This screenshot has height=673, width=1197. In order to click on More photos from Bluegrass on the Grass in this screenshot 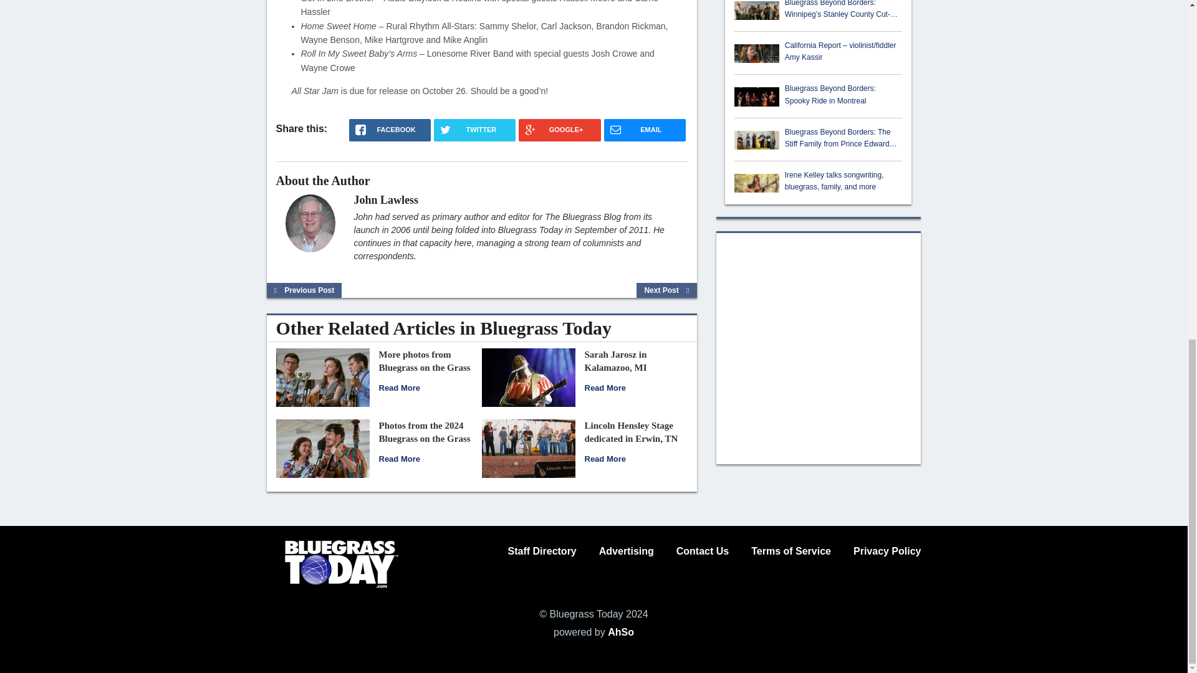, I will do `click(399, 388)`.